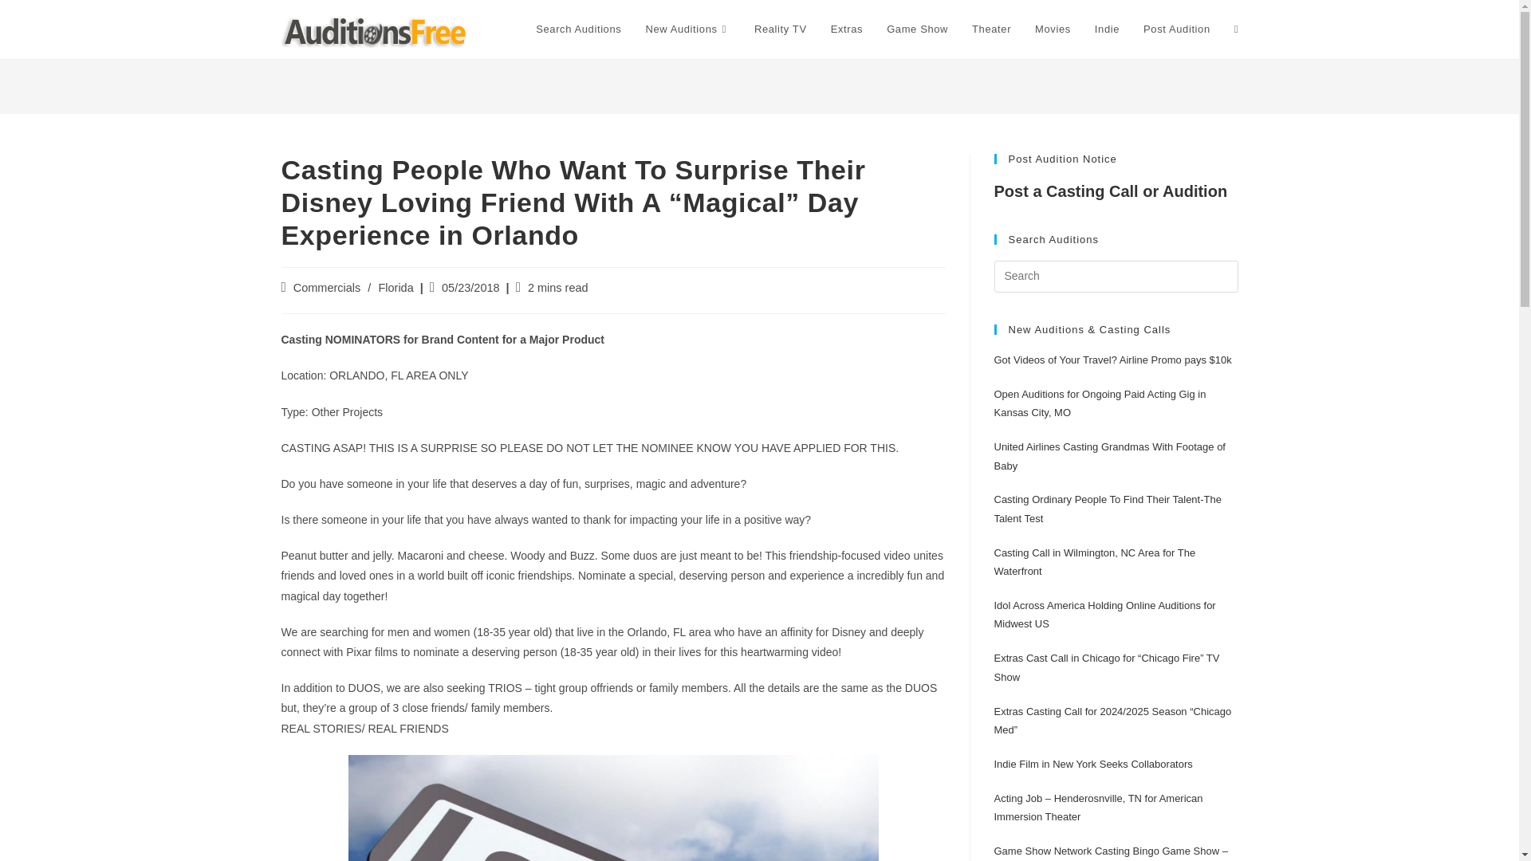 This screenshot has height=861, width=1531. Describe the element at coordinates (687, 29) in the screenshot. I see `New Auditions` at that location.